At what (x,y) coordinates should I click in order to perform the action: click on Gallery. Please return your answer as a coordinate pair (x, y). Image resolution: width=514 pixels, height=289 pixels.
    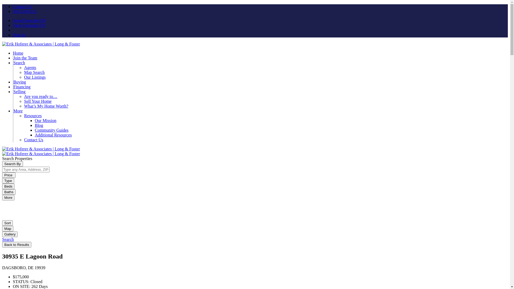
    Looking at the image, I should click on (10, 234).